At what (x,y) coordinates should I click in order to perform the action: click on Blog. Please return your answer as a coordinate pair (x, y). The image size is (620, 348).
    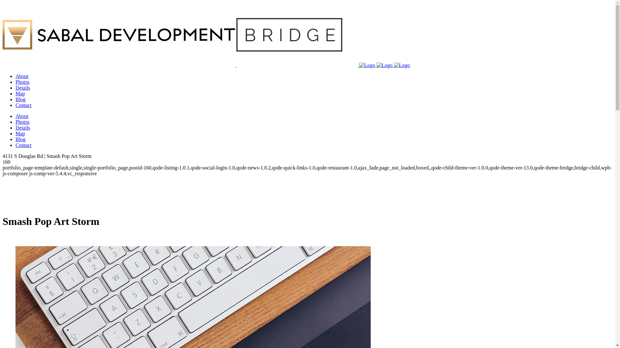
    Looking at the image, I should click on (21, 139).